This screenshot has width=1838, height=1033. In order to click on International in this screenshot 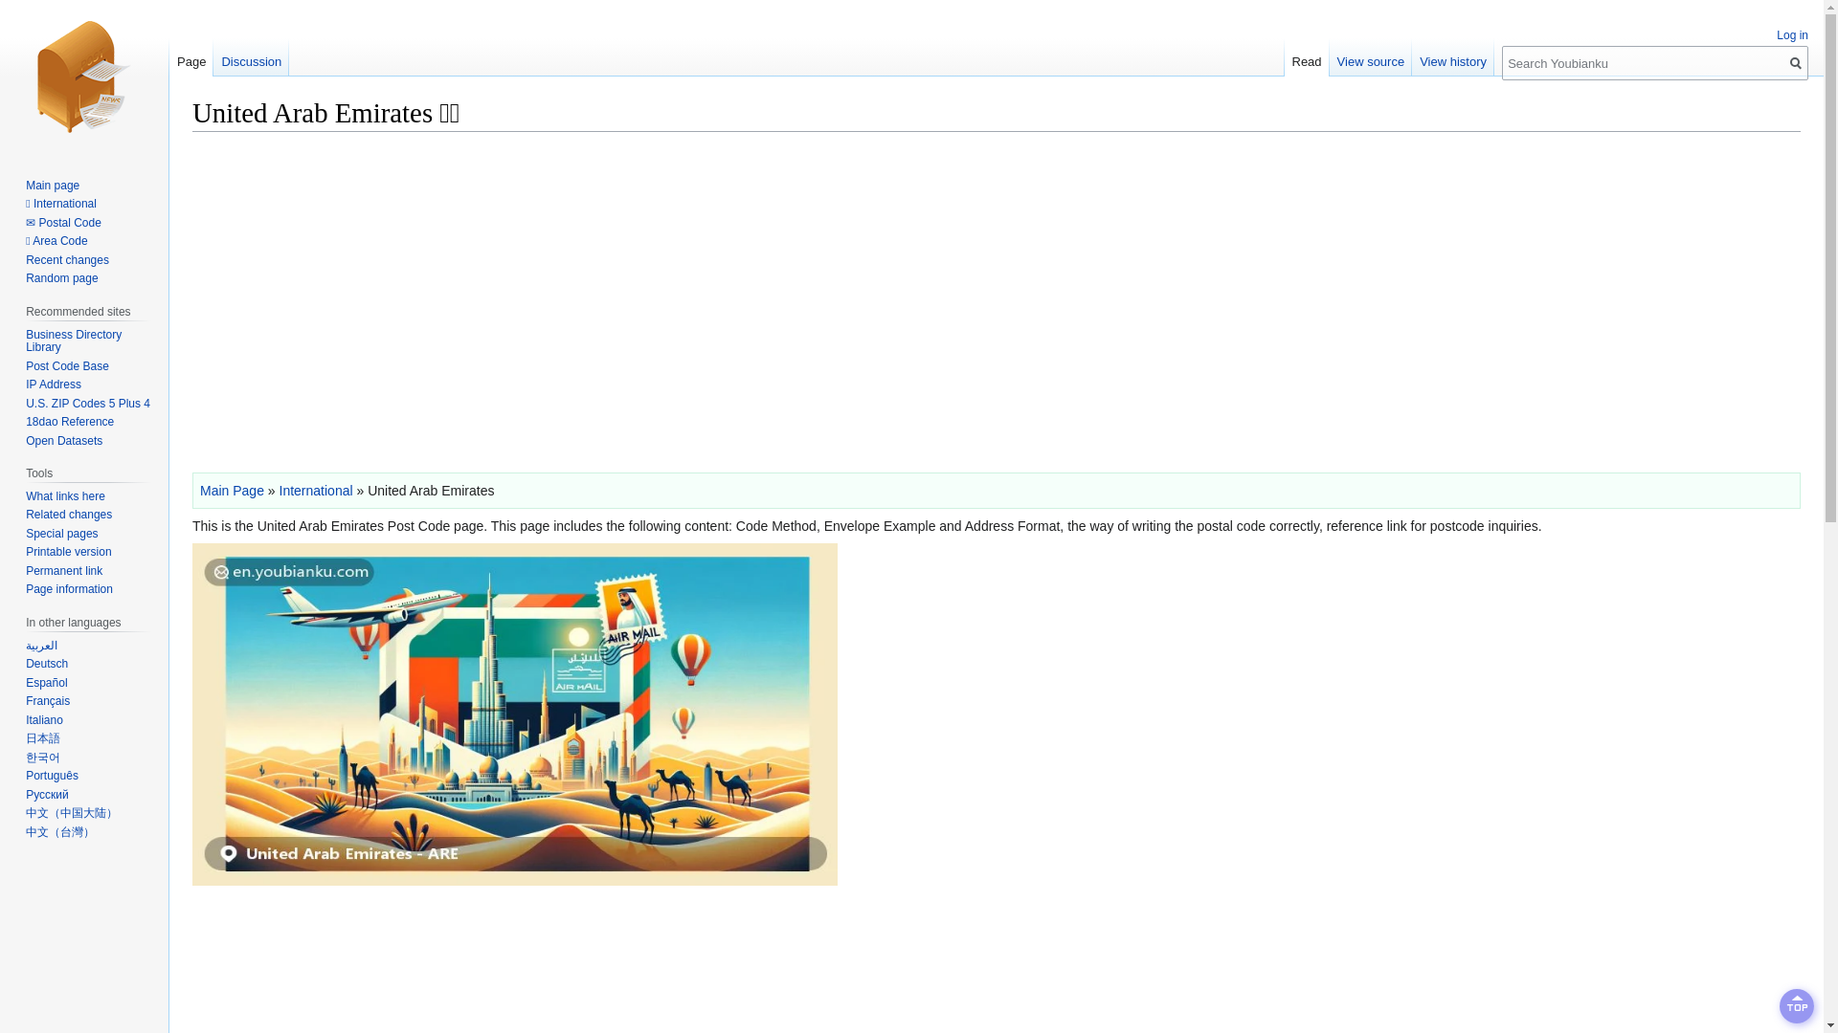, I will do `click(316, 490)`.